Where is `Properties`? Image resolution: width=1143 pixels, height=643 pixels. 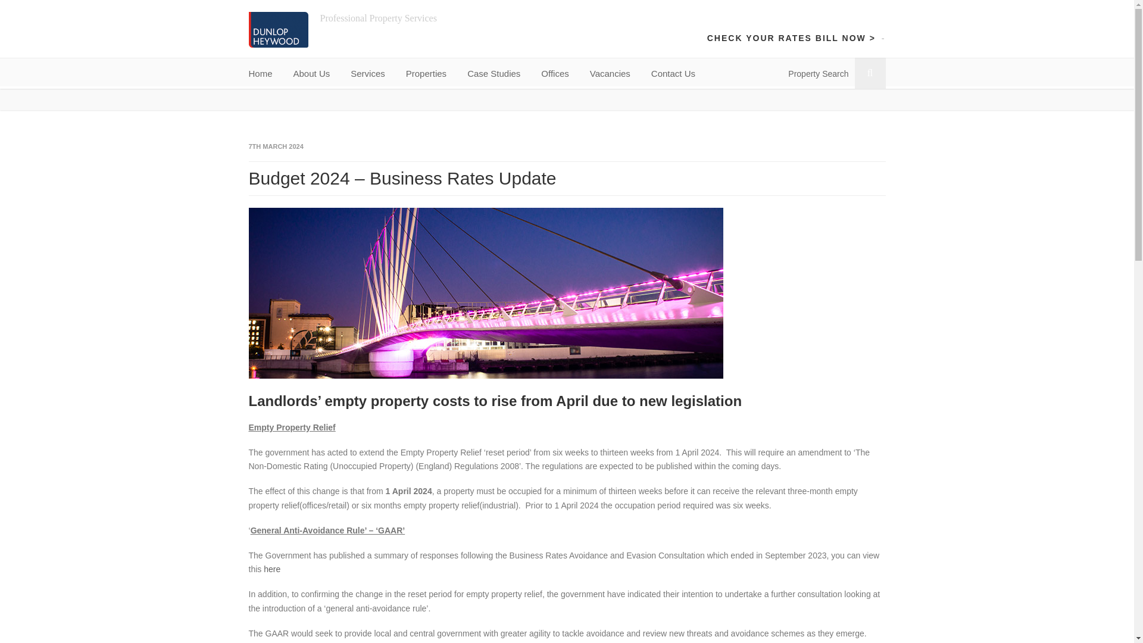 Properties is located at coordinates (426, 74).